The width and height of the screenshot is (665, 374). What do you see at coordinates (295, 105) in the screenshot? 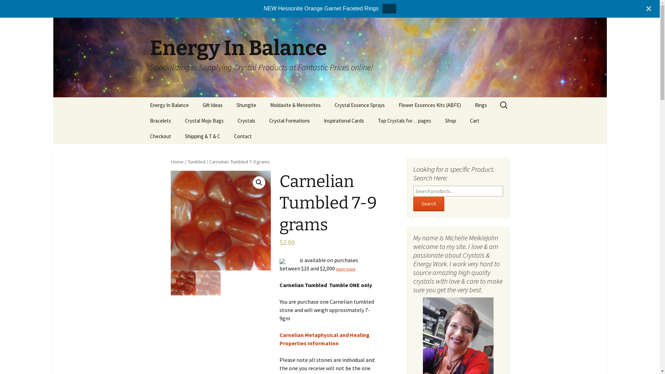
I see `Moldavite & Meteorites` at bounding box center [295, 105].